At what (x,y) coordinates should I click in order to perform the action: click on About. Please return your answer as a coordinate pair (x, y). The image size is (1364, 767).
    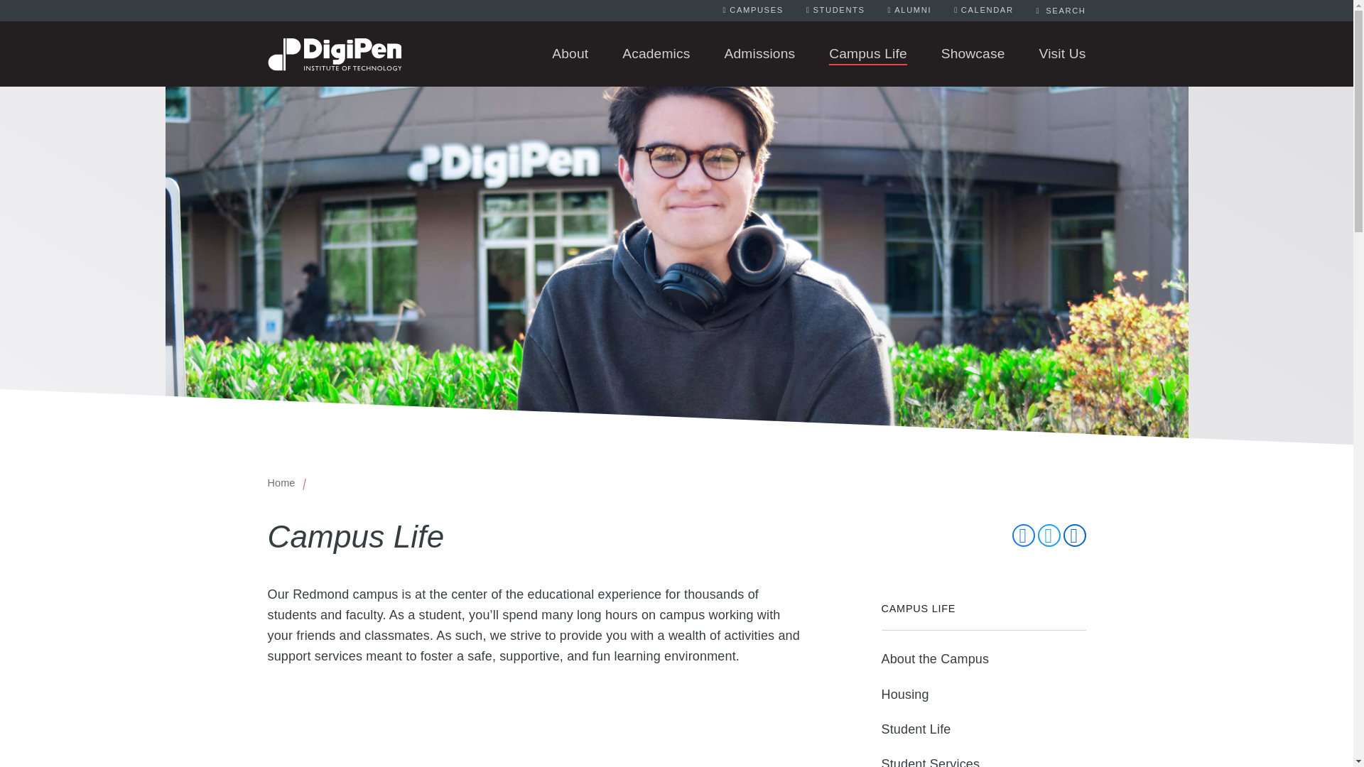
    Looking at the image, I should click on (553, 53).